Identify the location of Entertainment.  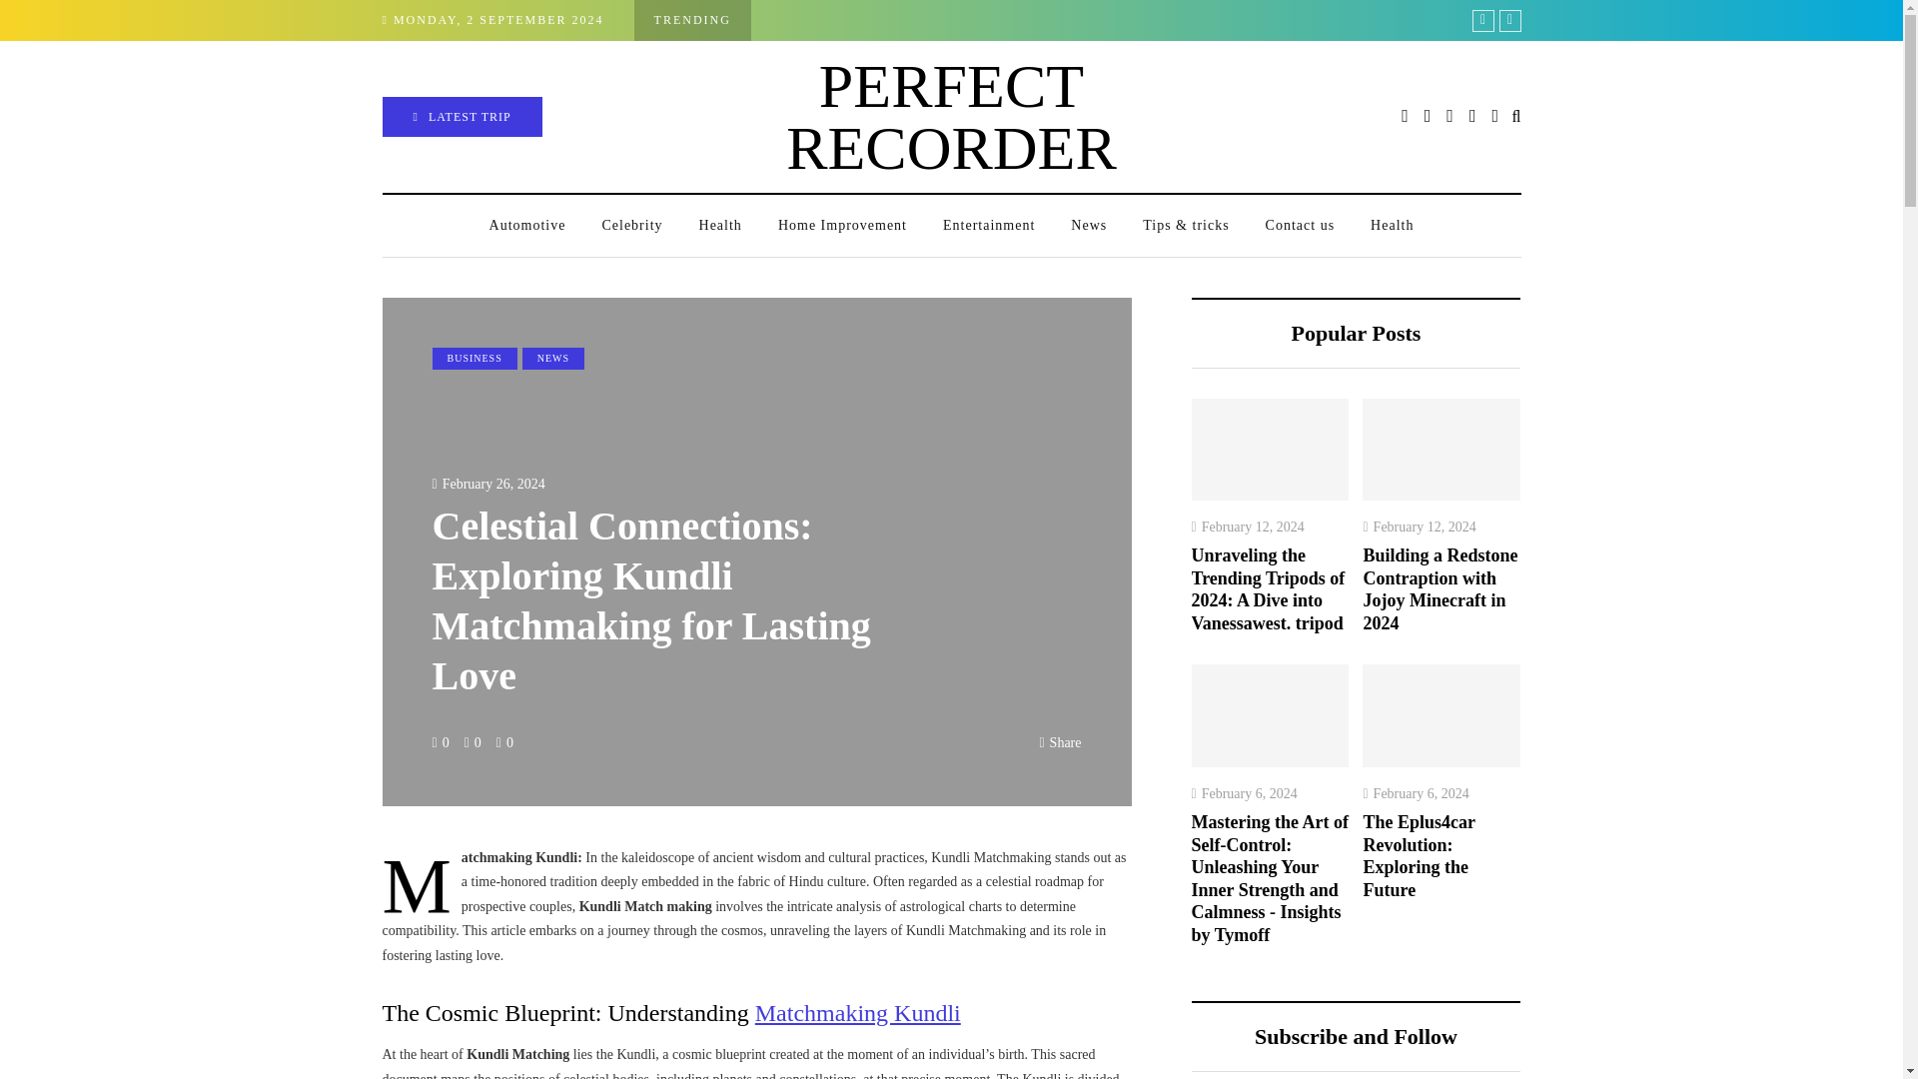
(989, 225).